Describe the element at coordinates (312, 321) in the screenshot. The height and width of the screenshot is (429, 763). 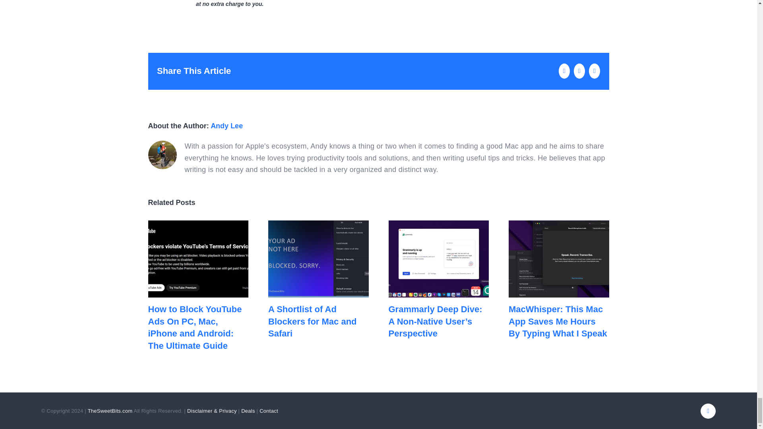
I see `A Shortlist of Ad Blockers for Mac and Safari` at that location.